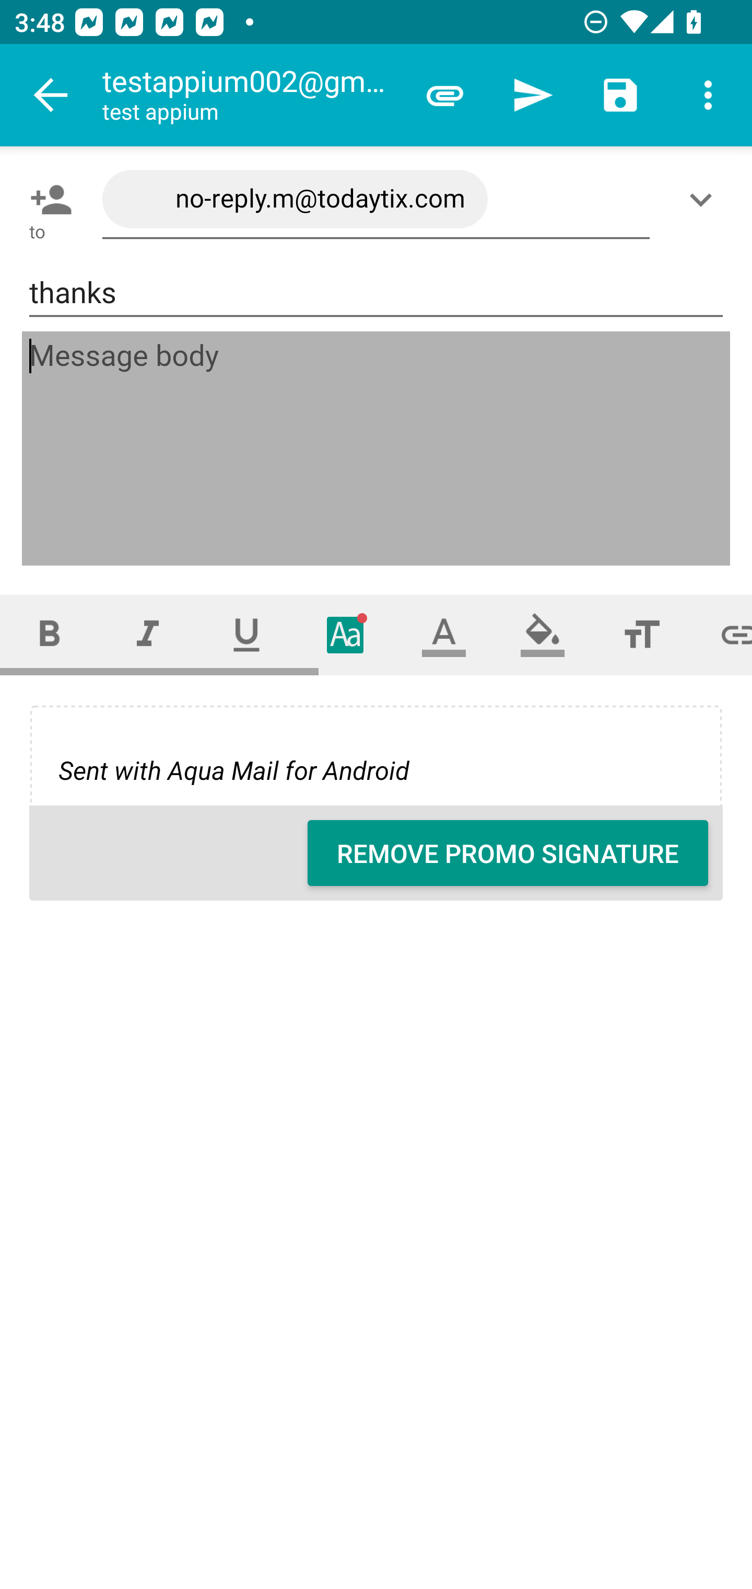  I want to click on More options, so click(708, 95).